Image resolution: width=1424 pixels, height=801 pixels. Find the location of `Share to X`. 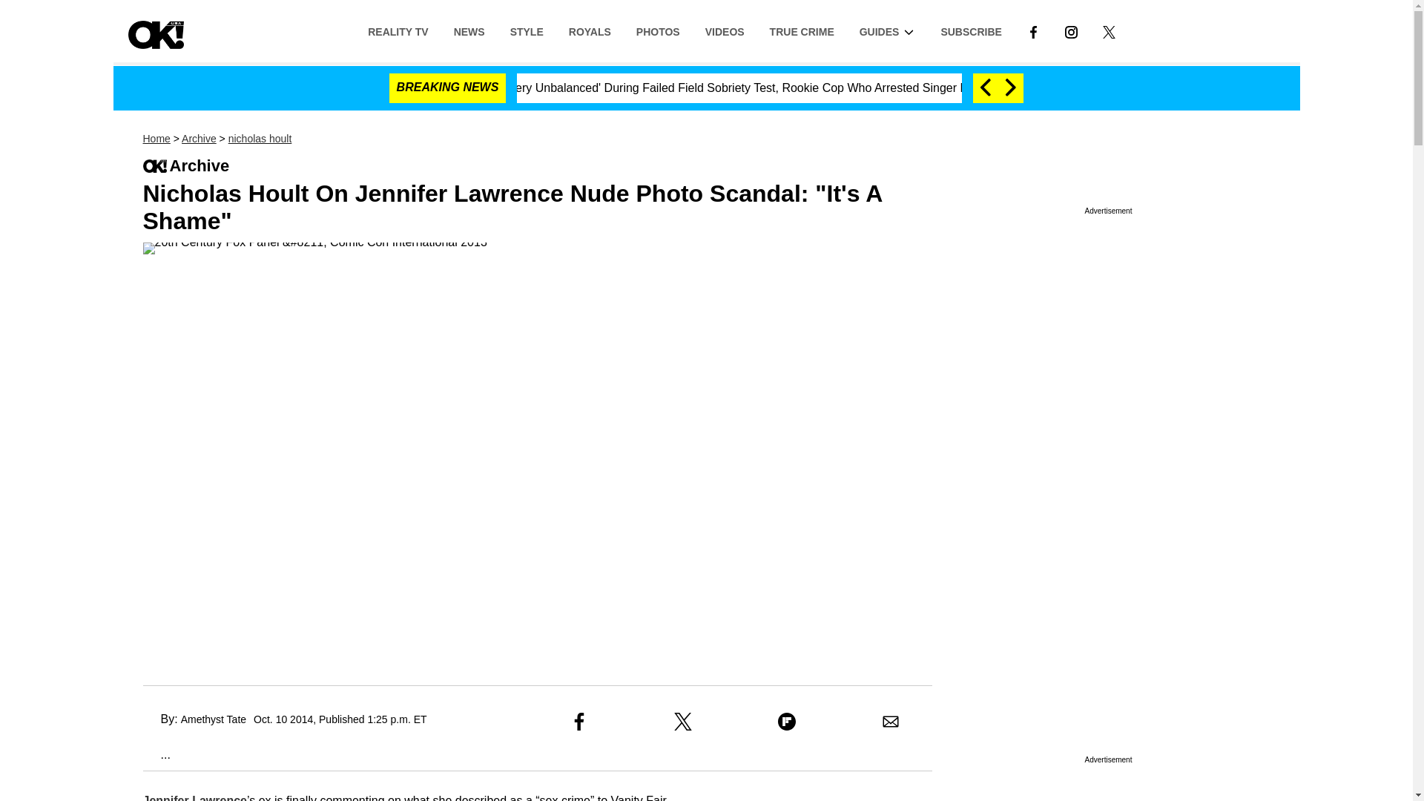

Share to X is located at coordinates (682, 721).